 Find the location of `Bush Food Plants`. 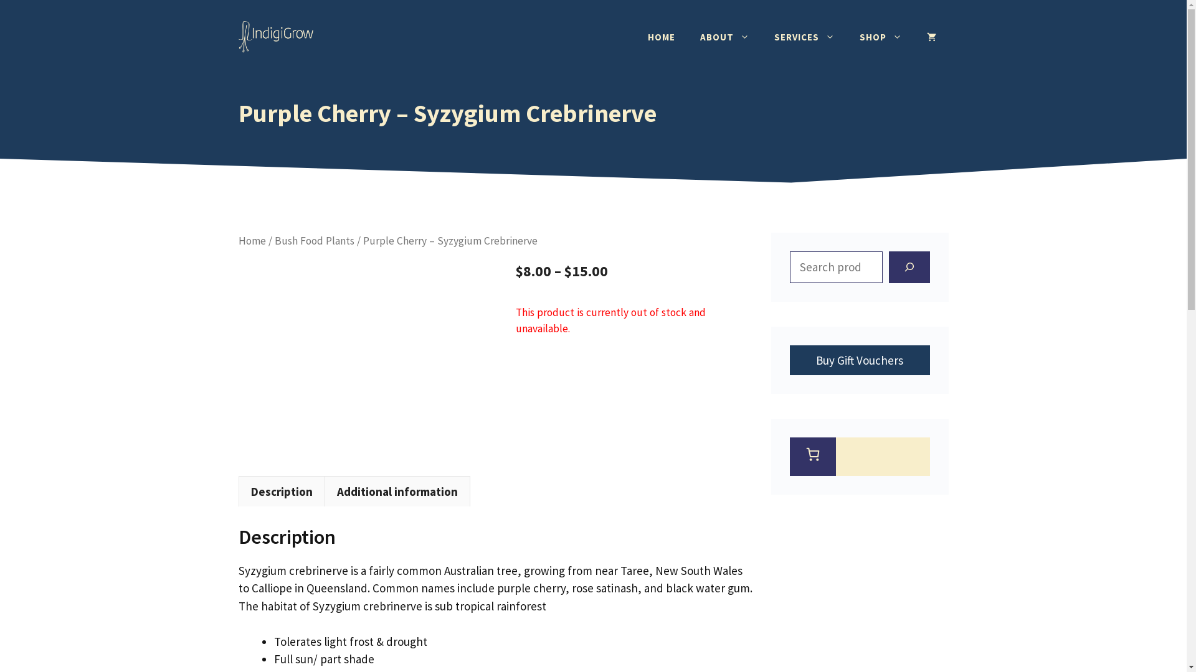

Bush Food Plants is located at coordinates (314, 241).